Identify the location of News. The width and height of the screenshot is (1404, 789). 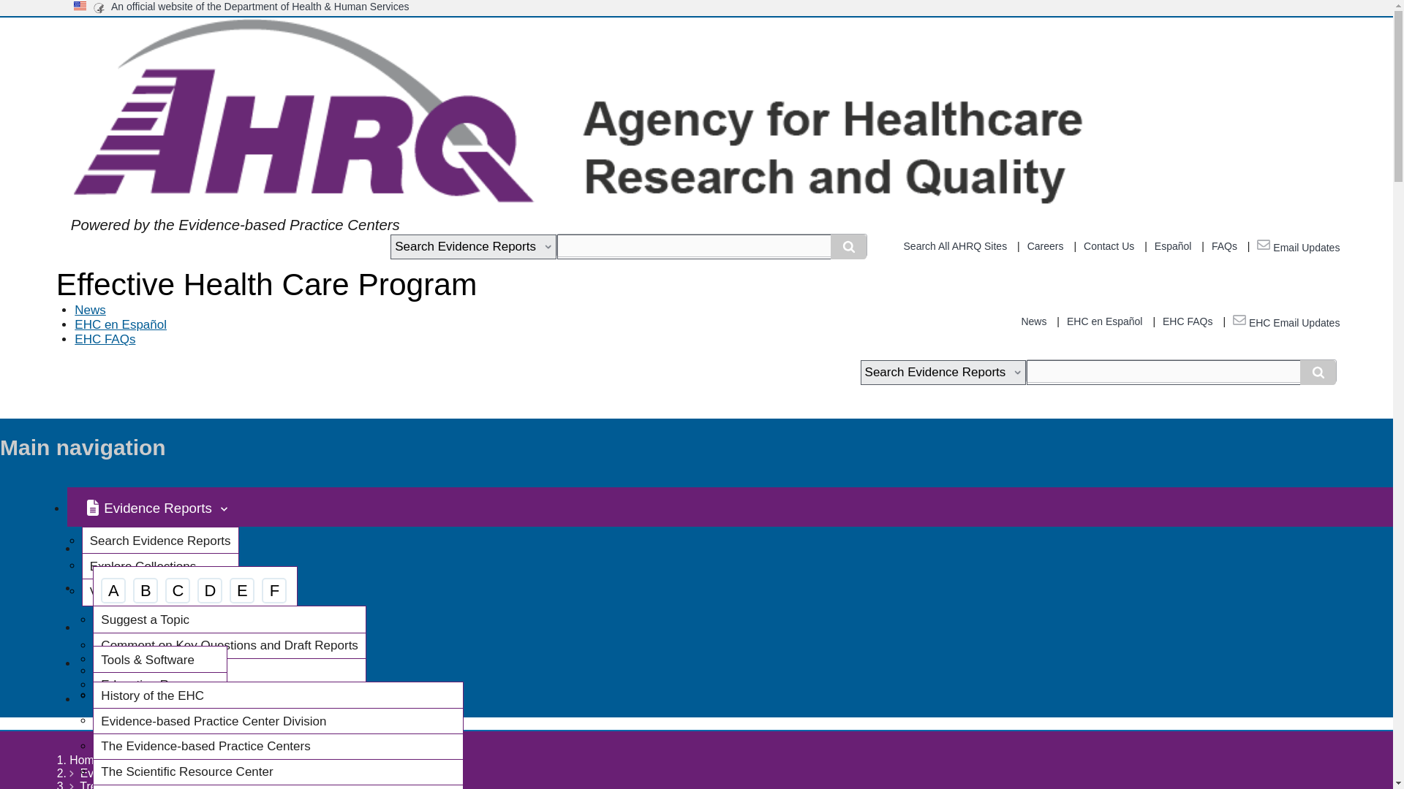
(1033, 321).